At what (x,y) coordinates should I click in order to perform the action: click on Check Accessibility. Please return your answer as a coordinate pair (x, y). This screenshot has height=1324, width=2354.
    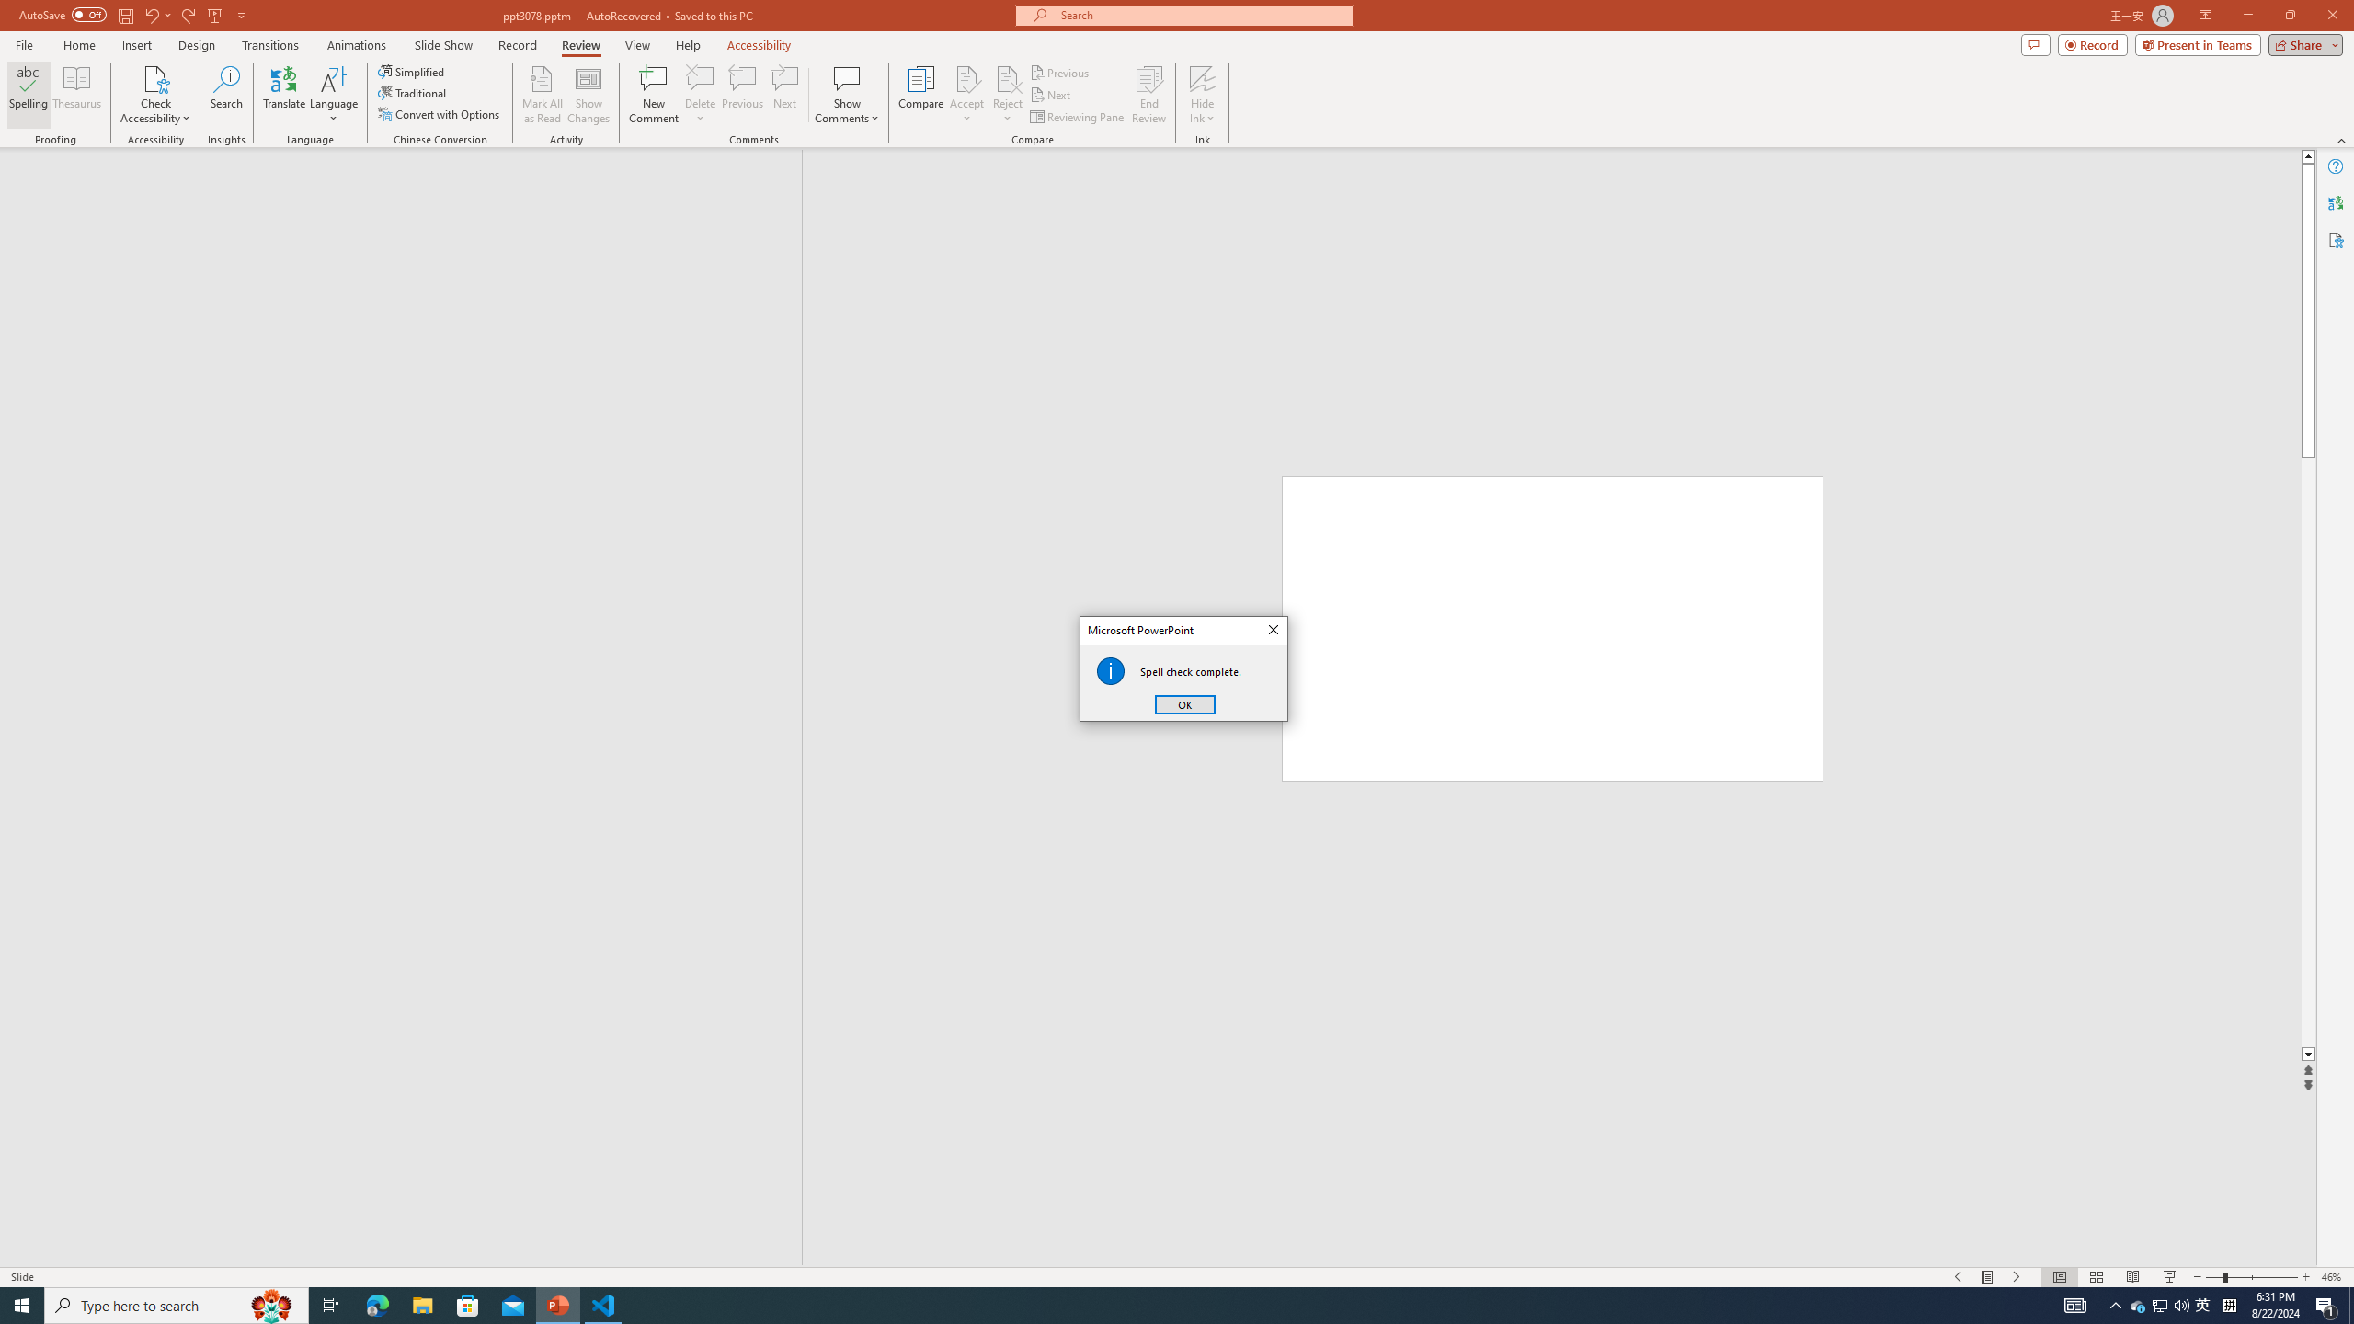
    Looking at the image, I should click on (1008, 78).